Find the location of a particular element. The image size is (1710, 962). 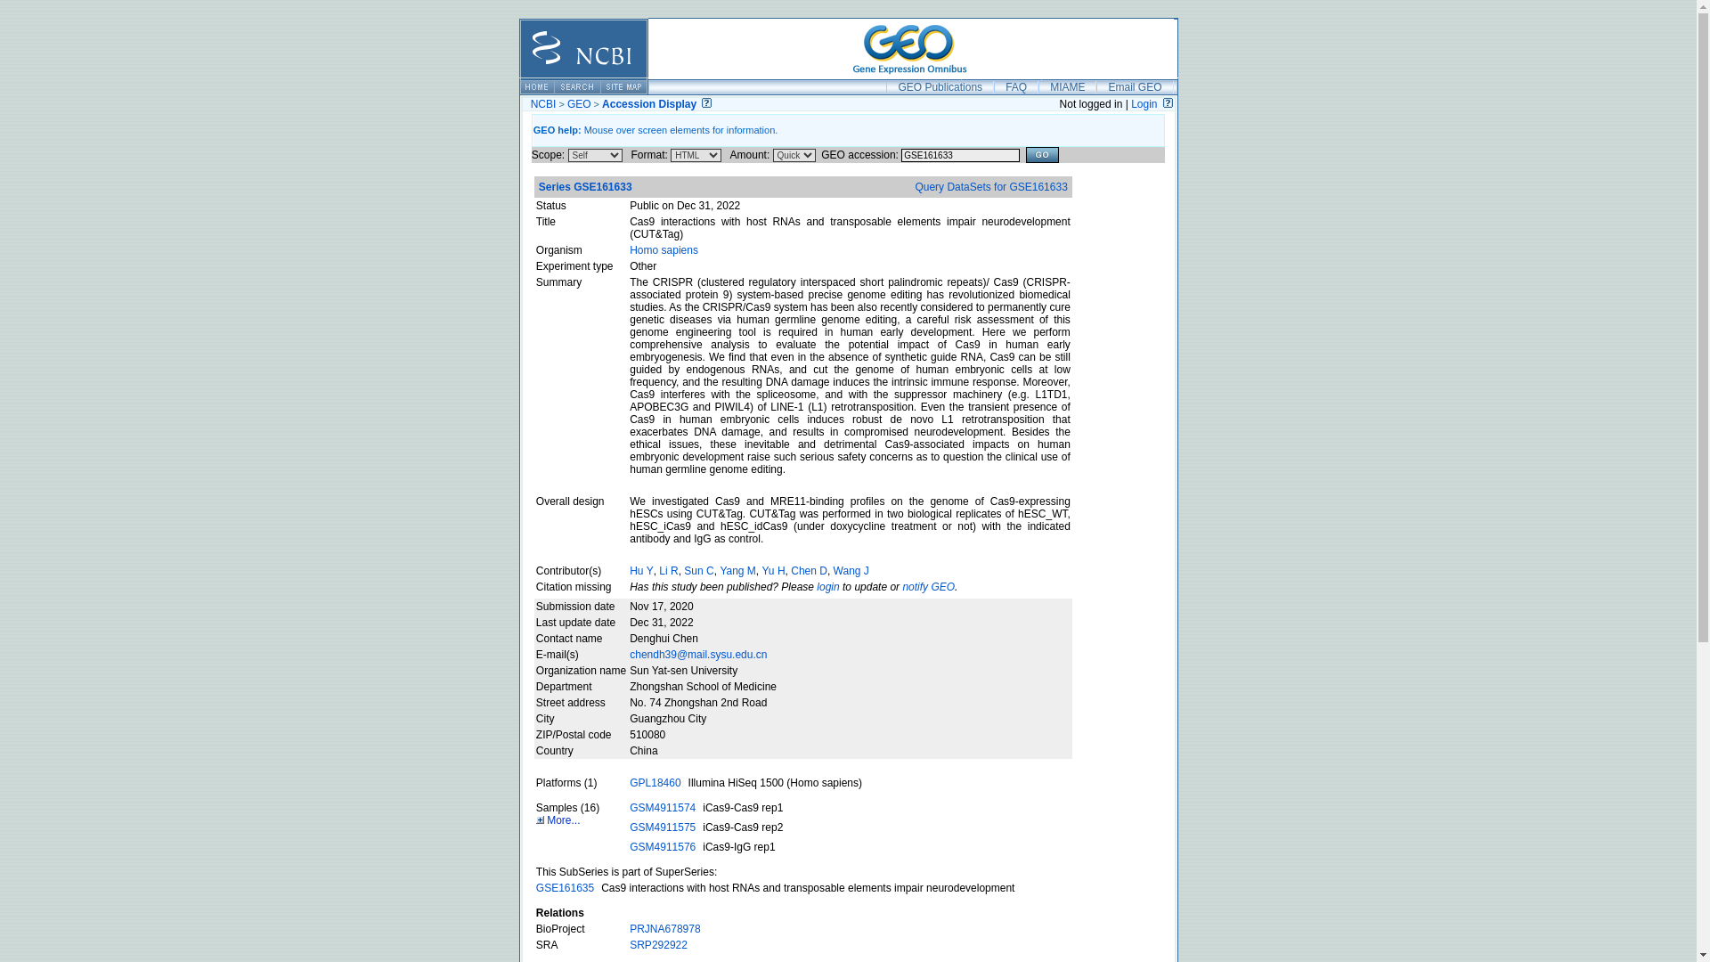

GSM4911576 is located at coordinates (663, 846).